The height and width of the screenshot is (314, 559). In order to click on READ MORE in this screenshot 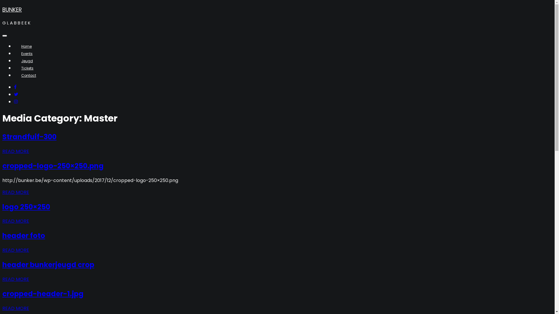, I will do `click(16, 250)`.